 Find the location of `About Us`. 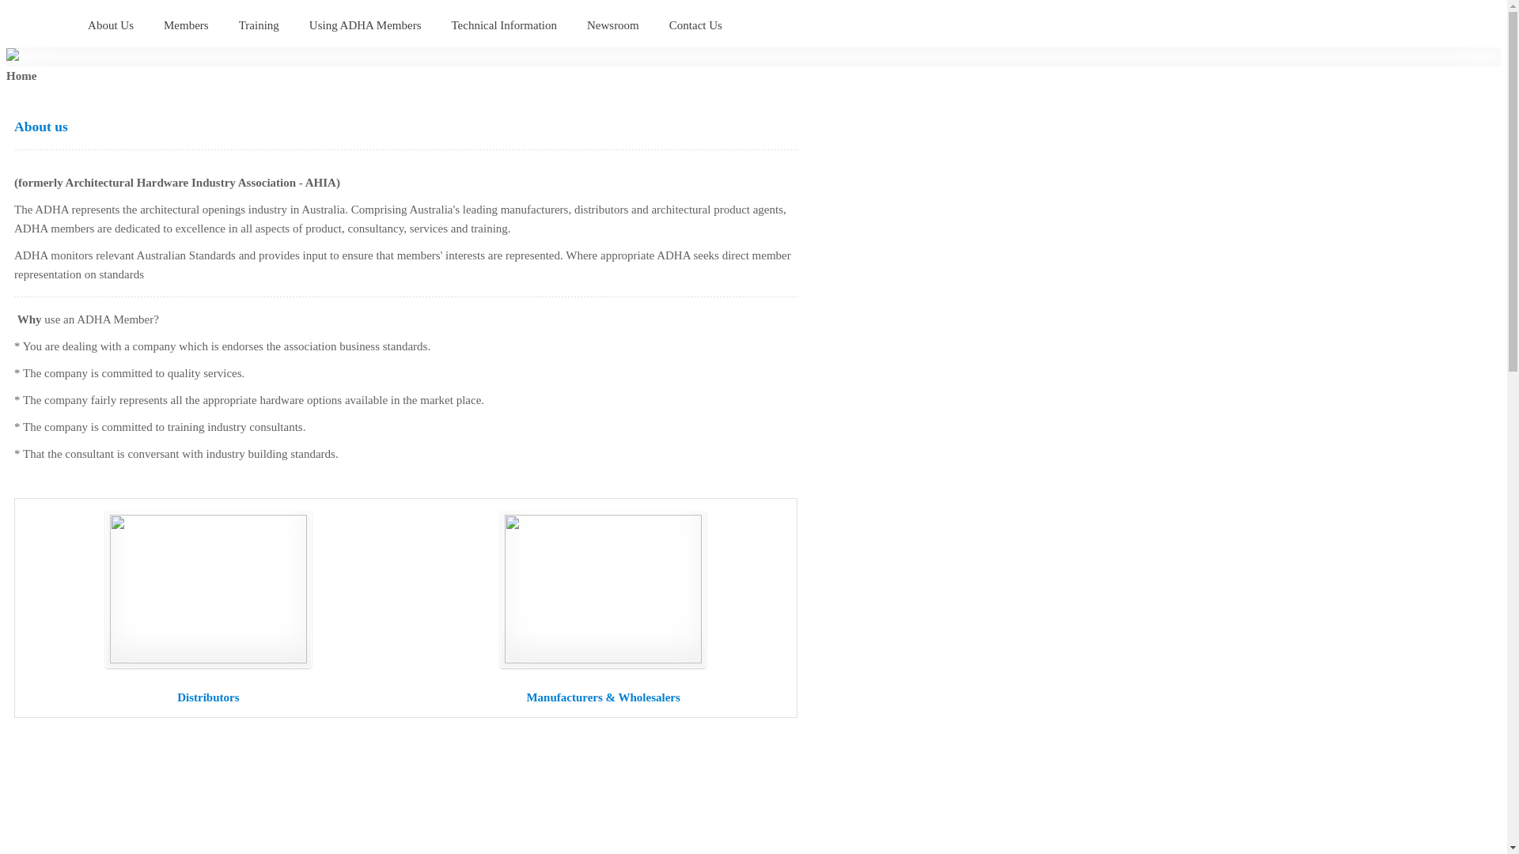

About Us is located at coordinates (112, 26).